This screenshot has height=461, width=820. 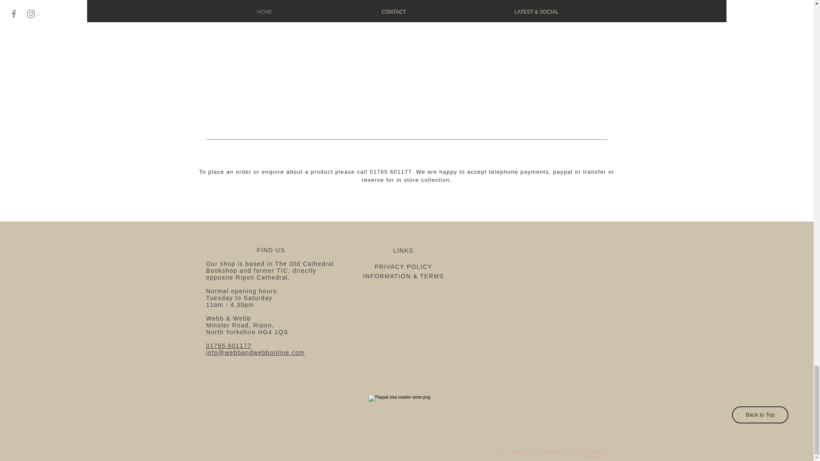 I want to click on Sarreas Studio, so click(x=562, y=451).